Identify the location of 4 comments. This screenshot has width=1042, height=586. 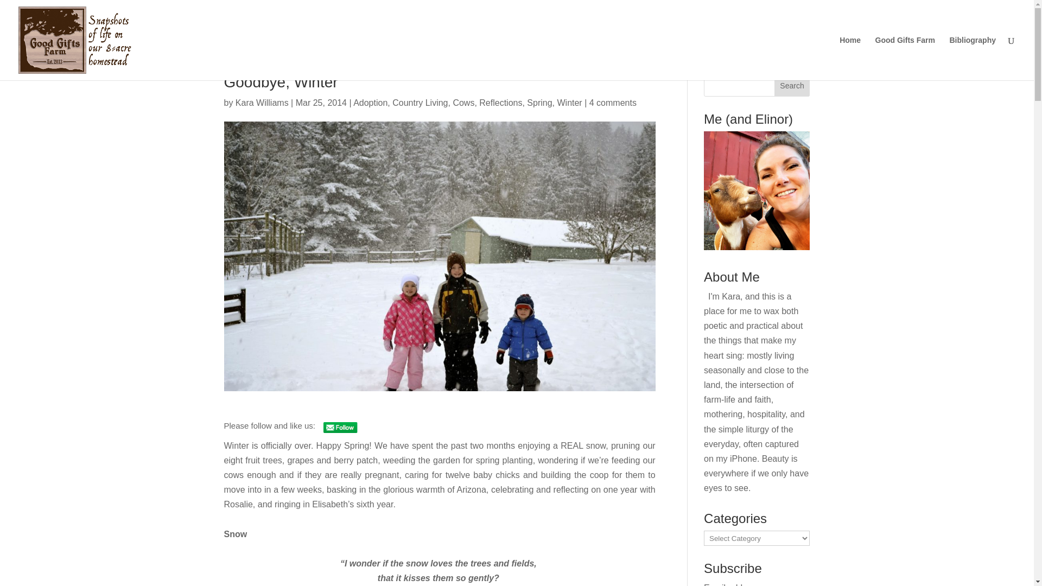
(613, 103).